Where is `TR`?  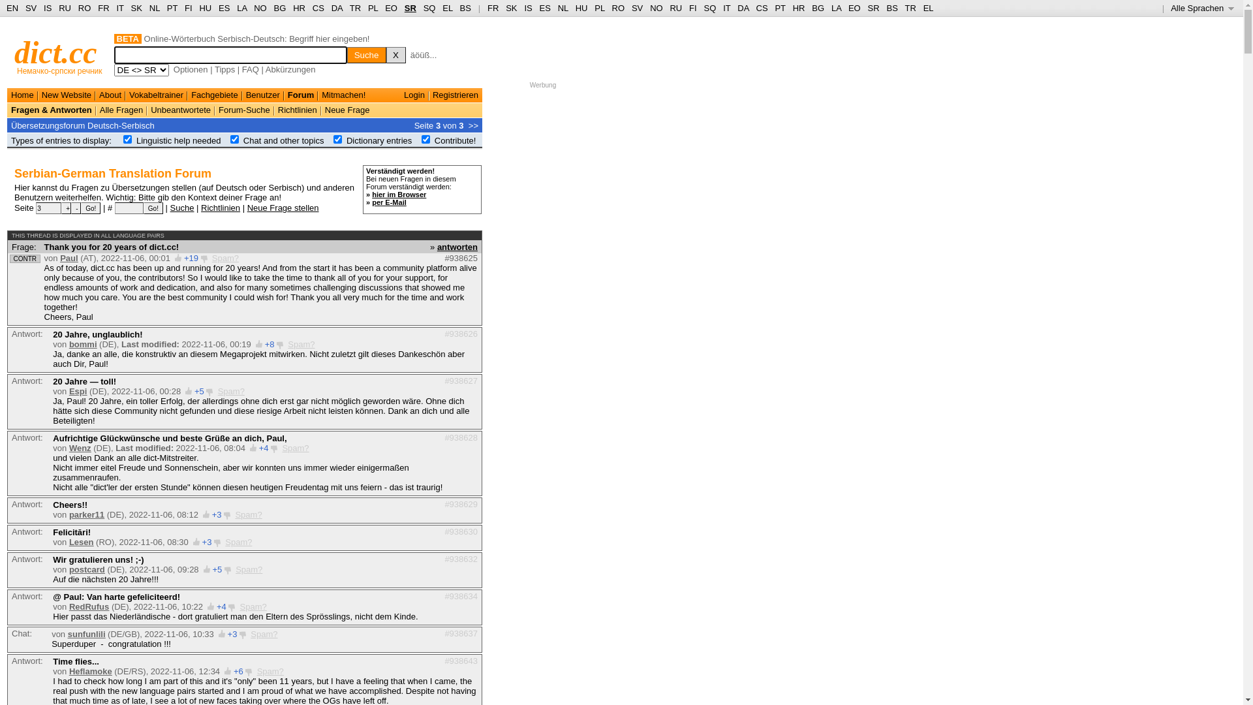 TR is located at coordinates (355, 8).